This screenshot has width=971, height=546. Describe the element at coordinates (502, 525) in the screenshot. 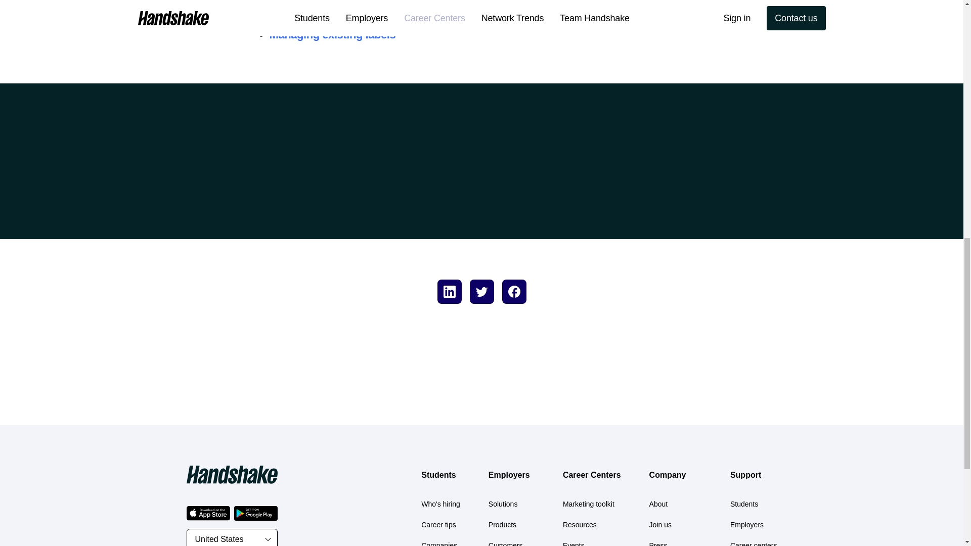

I see `Products` at that location.